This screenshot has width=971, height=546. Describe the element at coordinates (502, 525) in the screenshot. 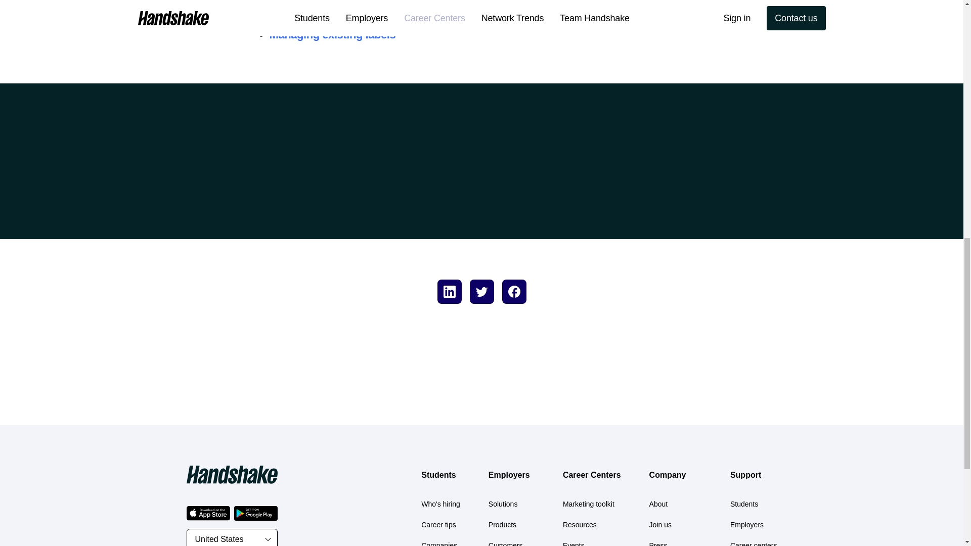

I see `Products` at that location.